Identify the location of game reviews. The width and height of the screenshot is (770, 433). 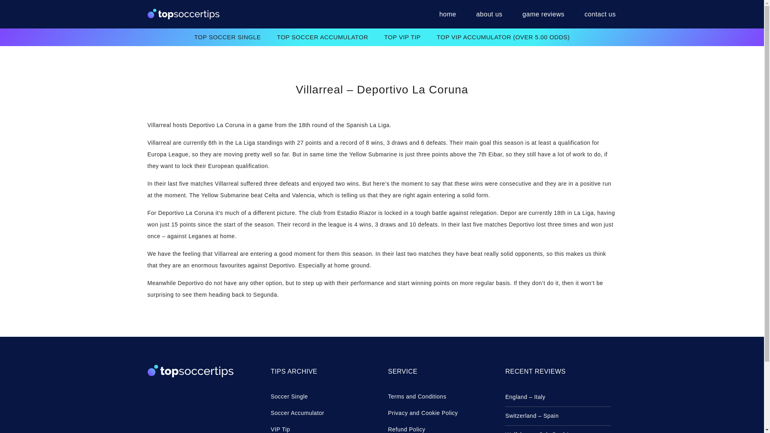
(543, 14).